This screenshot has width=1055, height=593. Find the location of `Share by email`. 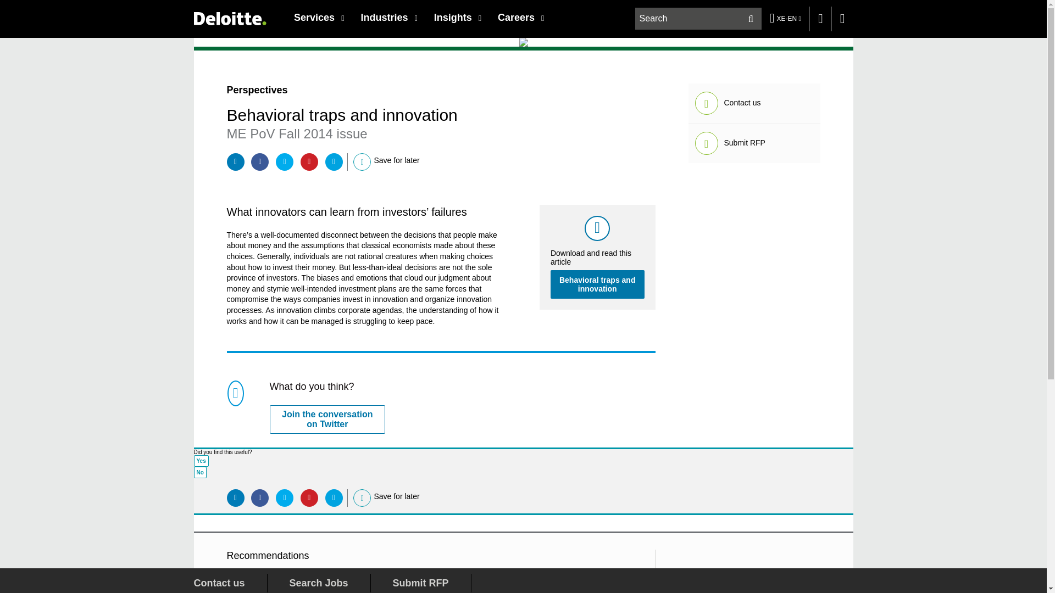

Share by email is located at coordinates (334, 161).